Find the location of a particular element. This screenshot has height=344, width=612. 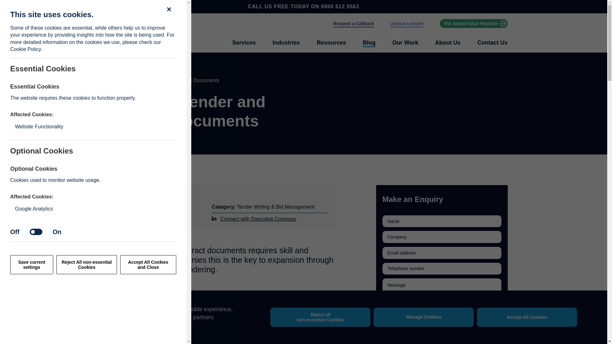

Upload a tender for review today is located at coordinates (407, 24).